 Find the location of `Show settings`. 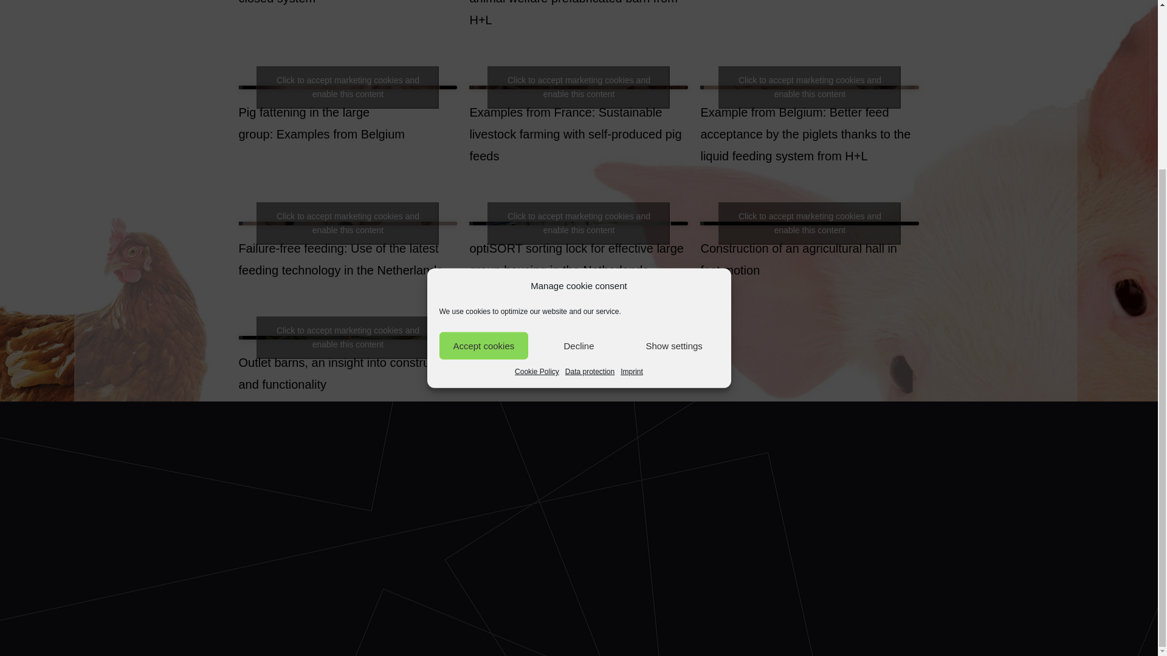

Show settings is located at coordinates (674, 125).